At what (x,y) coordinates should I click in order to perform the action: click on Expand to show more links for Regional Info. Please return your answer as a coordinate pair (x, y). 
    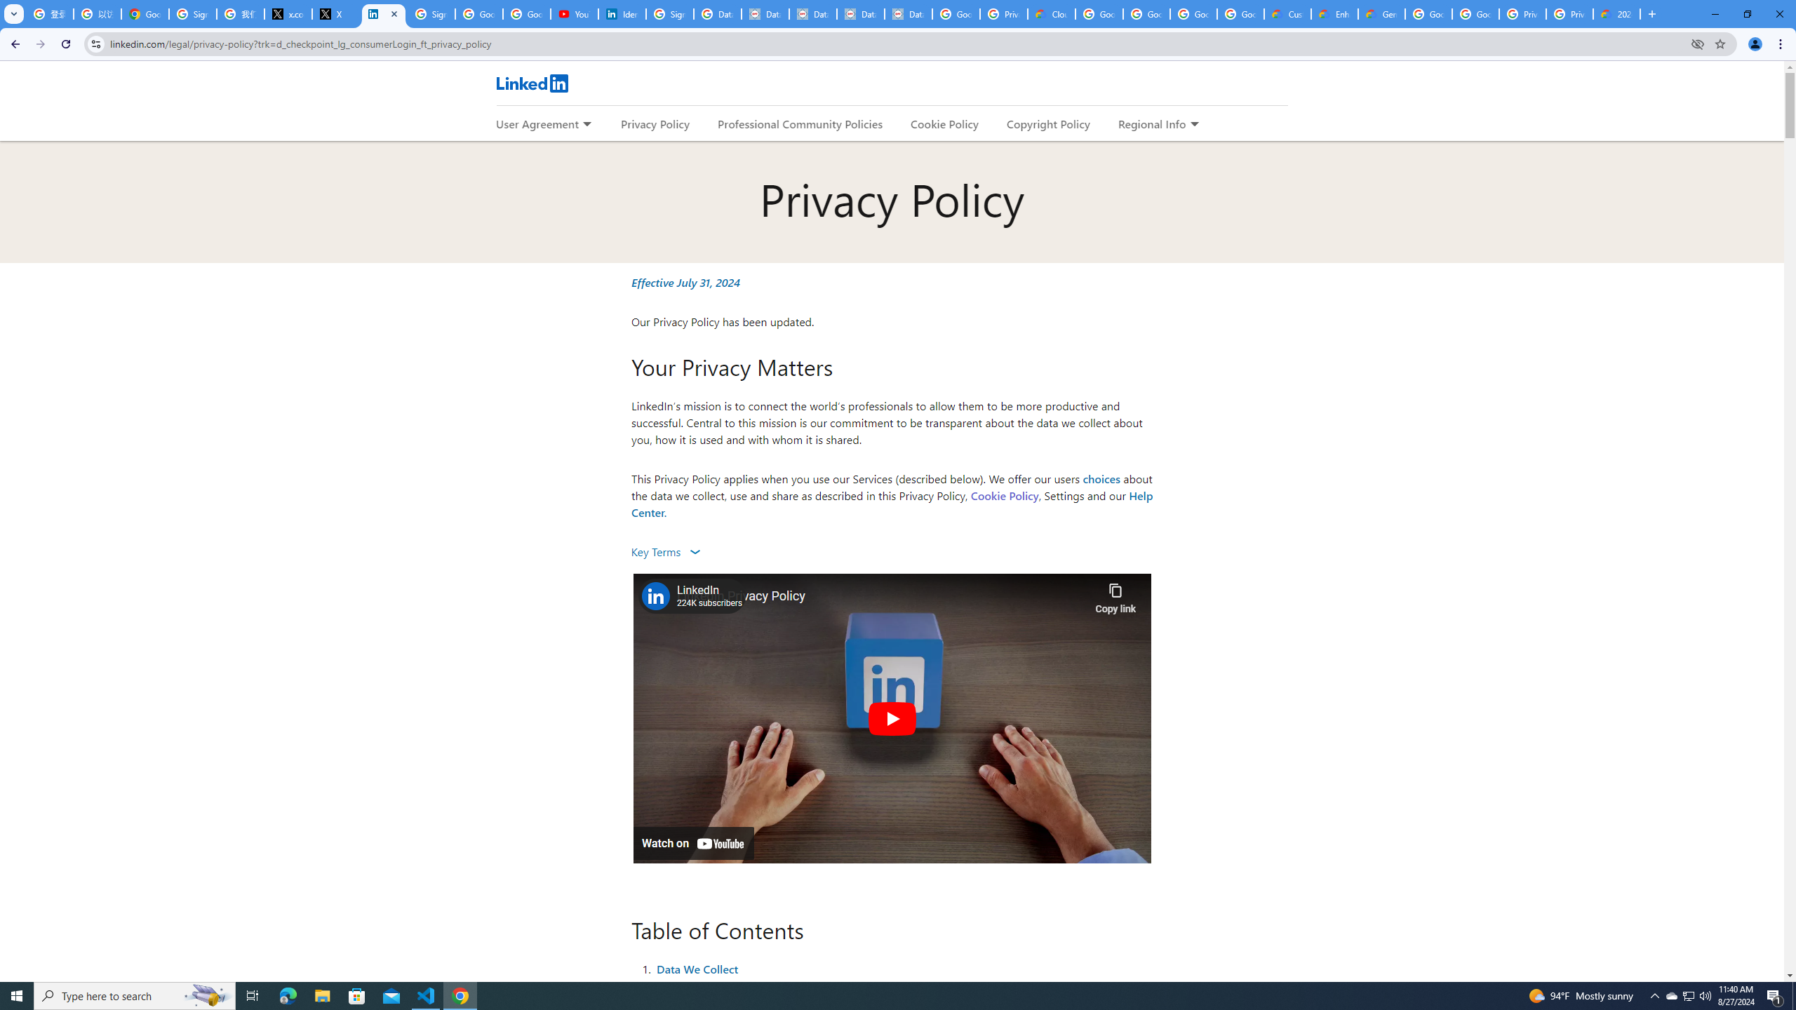
    Looking at the image, I should click on (1194, 125).